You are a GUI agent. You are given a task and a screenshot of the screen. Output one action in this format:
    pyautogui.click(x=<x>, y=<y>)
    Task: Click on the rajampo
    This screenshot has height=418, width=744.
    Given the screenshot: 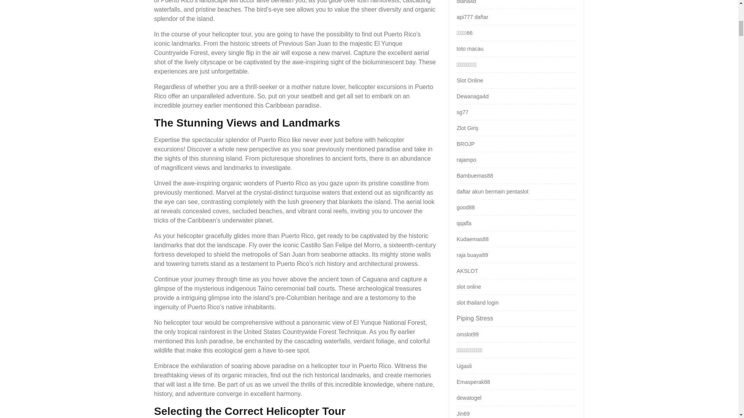 What is the action you would take?
    pyautogui.click(x=466, y=160)
    